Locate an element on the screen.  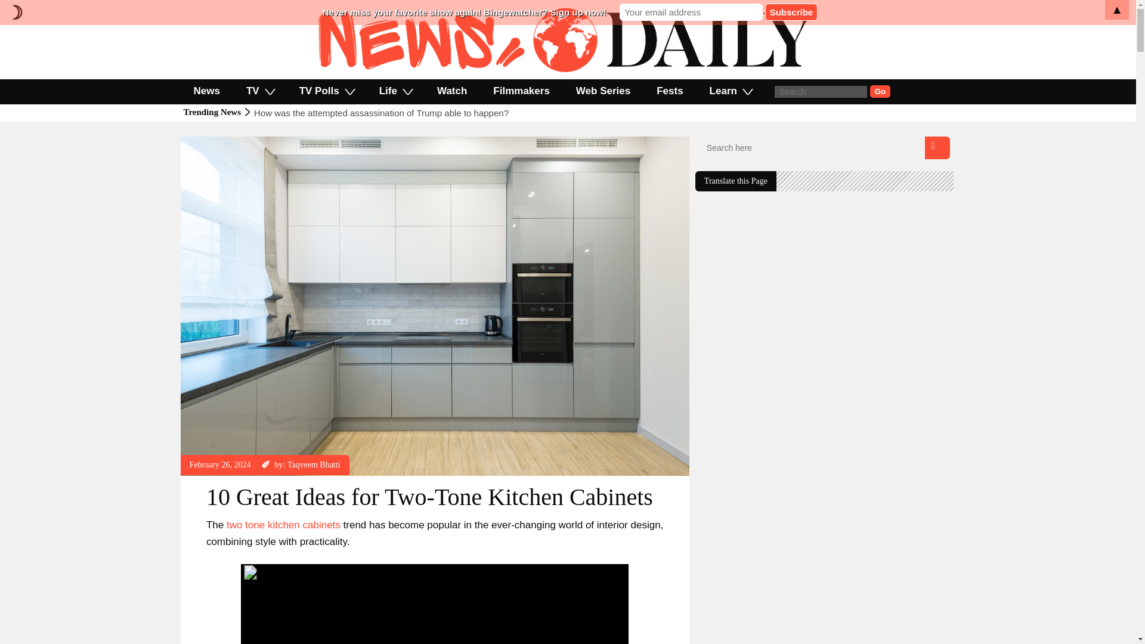
TV Polls is located at coordinates (326, 91).